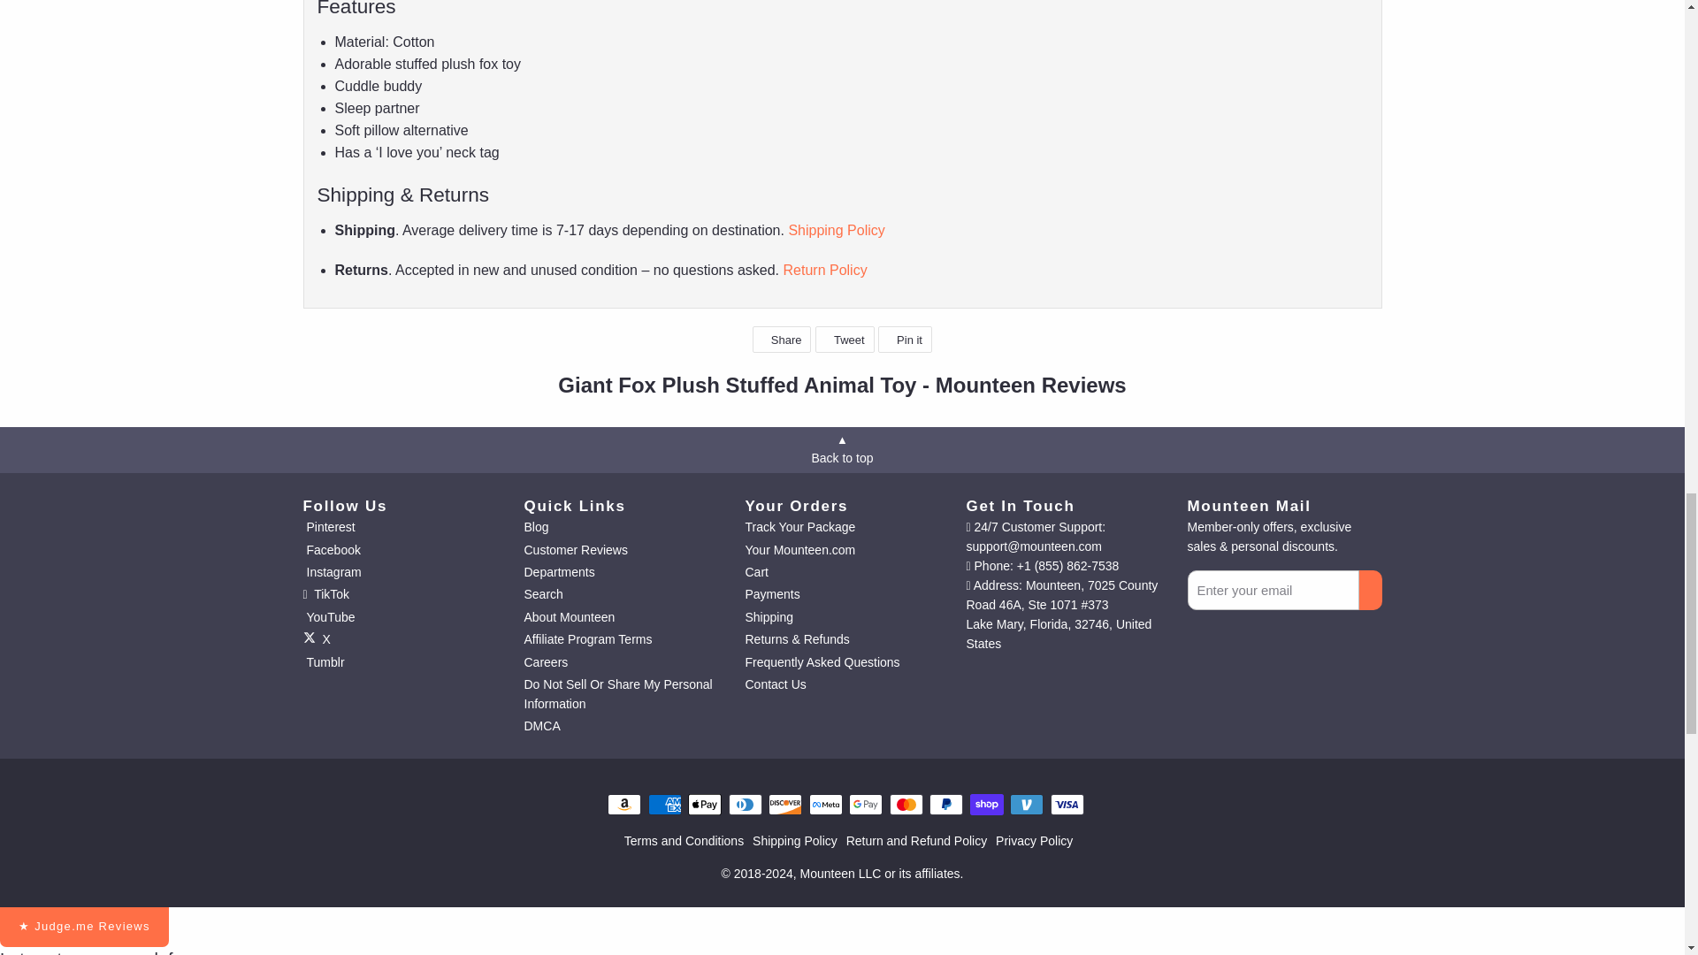 The image size is (1698, 955). Describe the element at coordinates (663, 805) in the screenshot. I see `American Express` at that location.